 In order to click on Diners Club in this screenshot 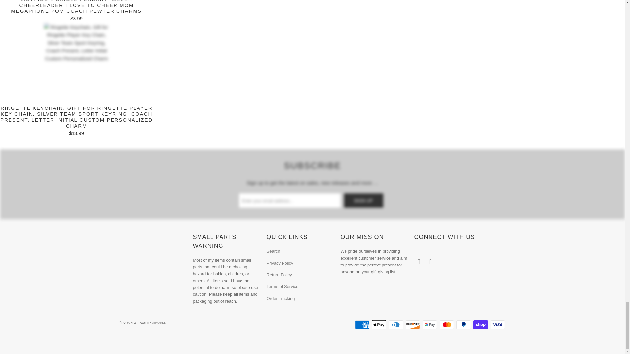, I will do `click(396, 324)`.